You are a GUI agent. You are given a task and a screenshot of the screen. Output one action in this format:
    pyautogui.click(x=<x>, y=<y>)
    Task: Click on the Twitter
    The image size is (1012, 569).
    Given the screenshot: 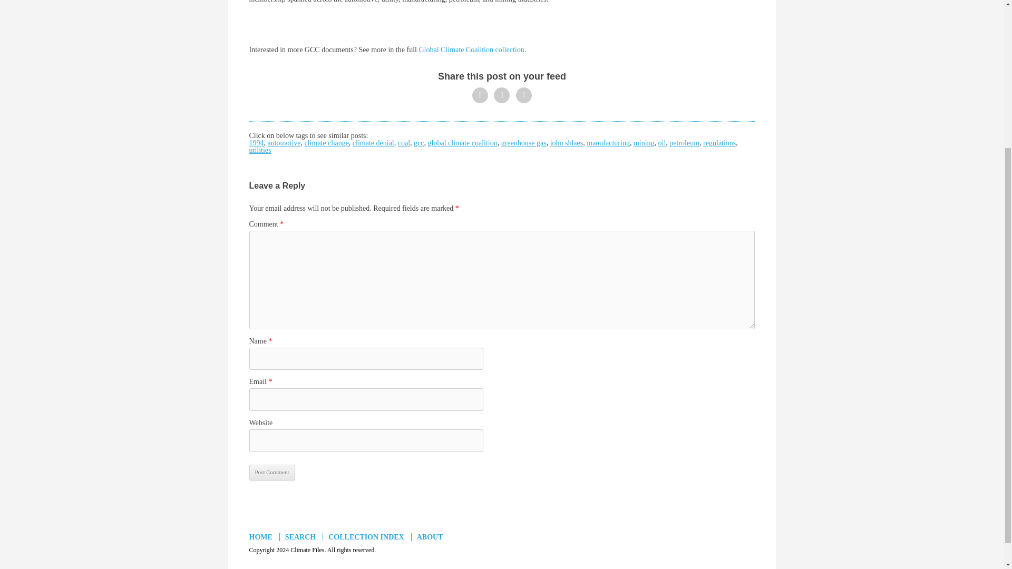 What is the action you would take?
    pyautogui.click(x=480, y=95)
    